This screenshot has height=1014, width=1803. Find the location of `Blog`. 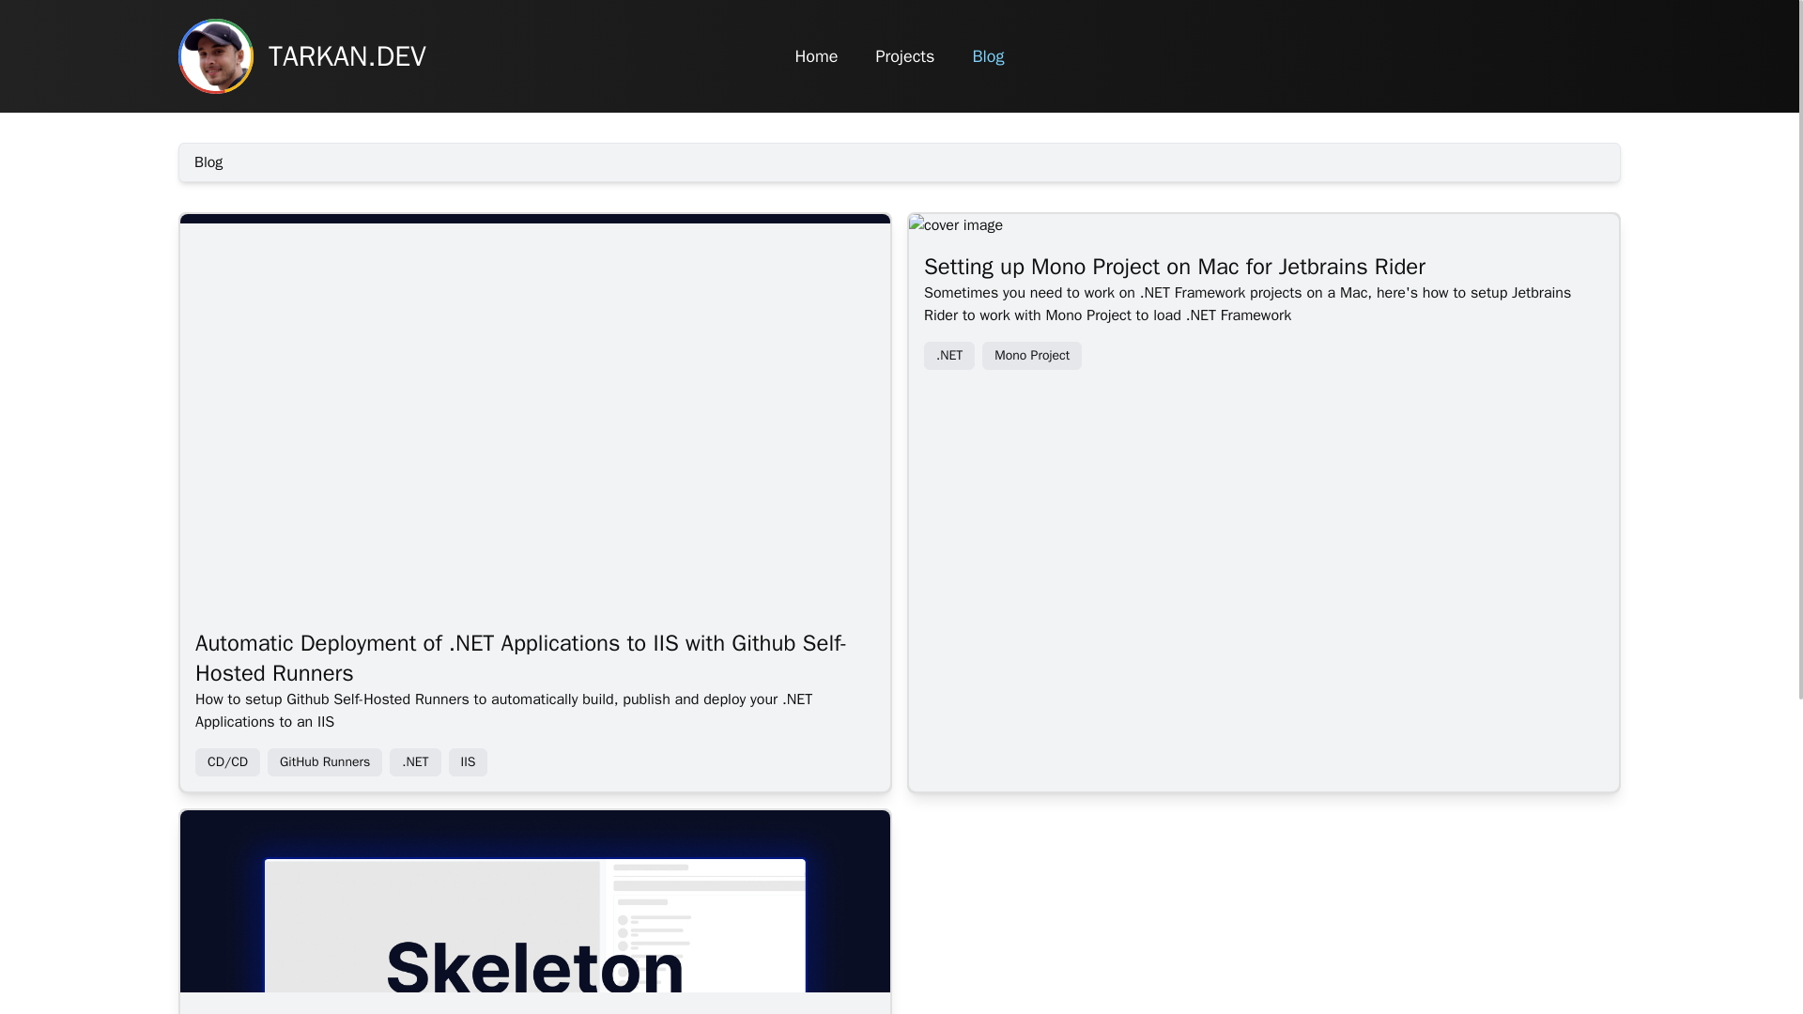

Blog is located at coordinates (988, 56).